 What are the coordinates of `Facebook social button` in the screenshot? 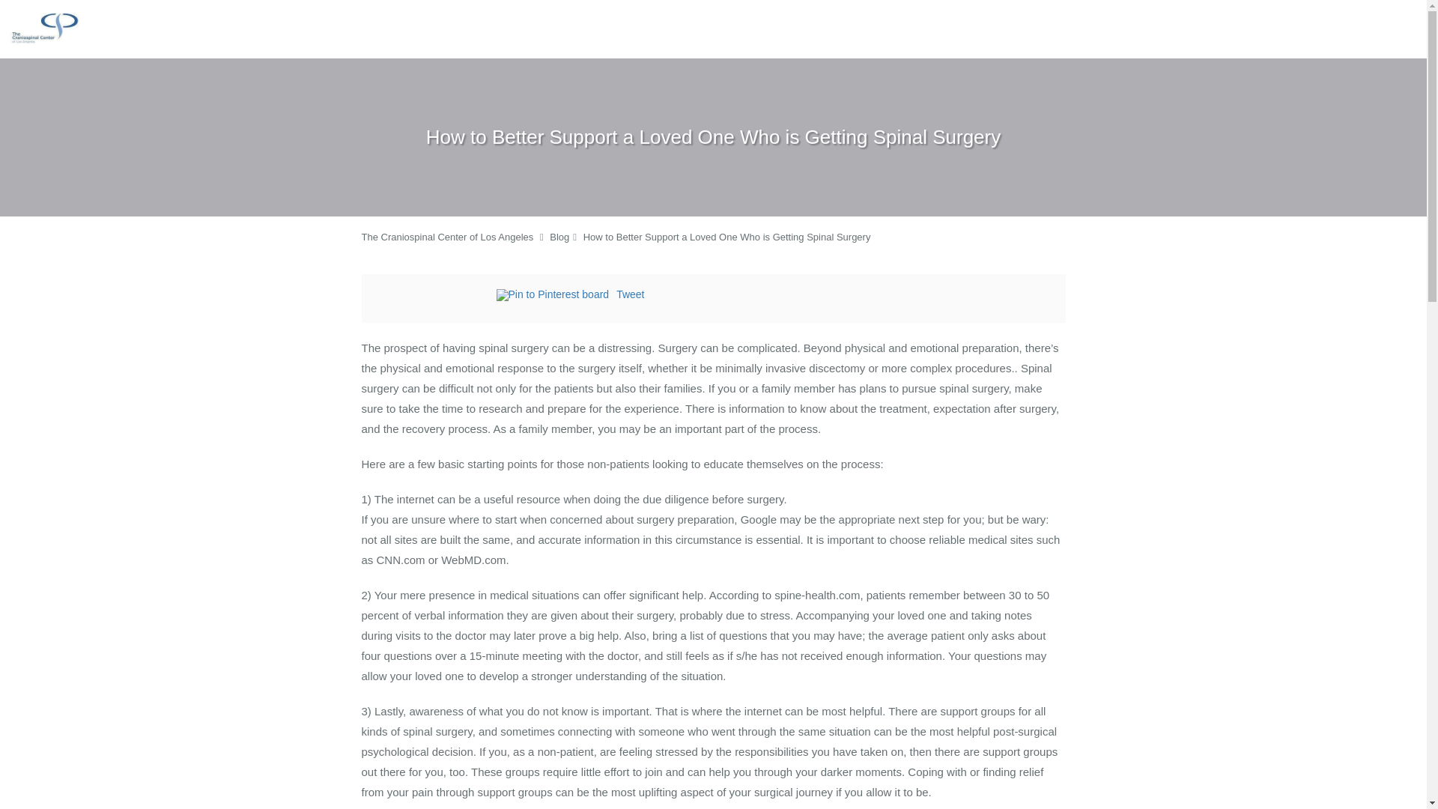 It's located at (436, 297).